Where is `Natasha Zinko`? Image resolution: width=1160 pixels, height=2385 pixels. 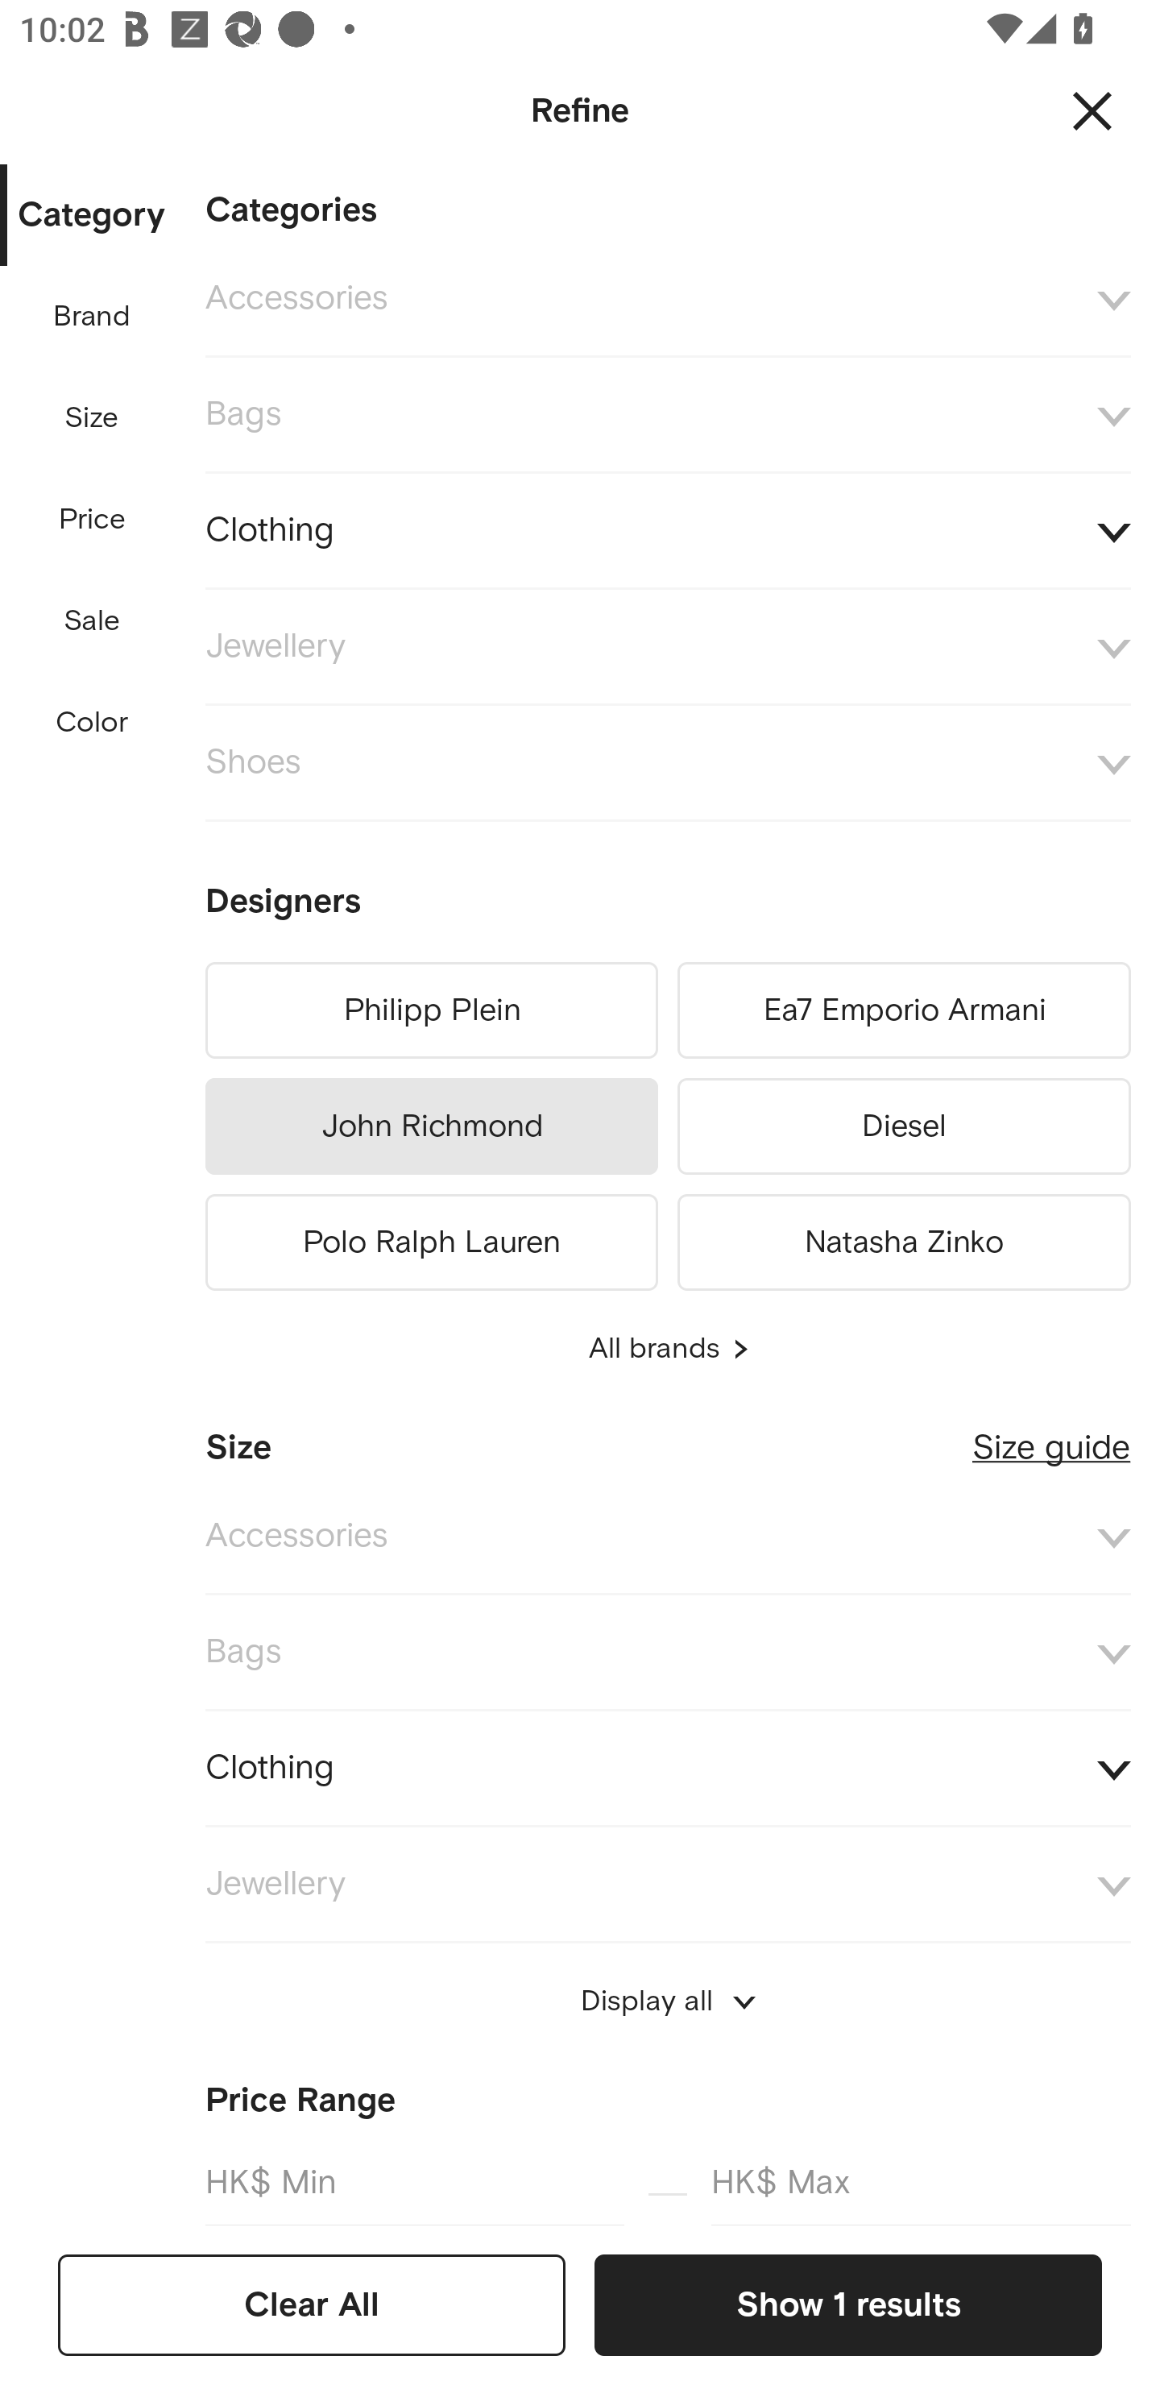 Natasha Zinko is located at coordinates (904, 1238).